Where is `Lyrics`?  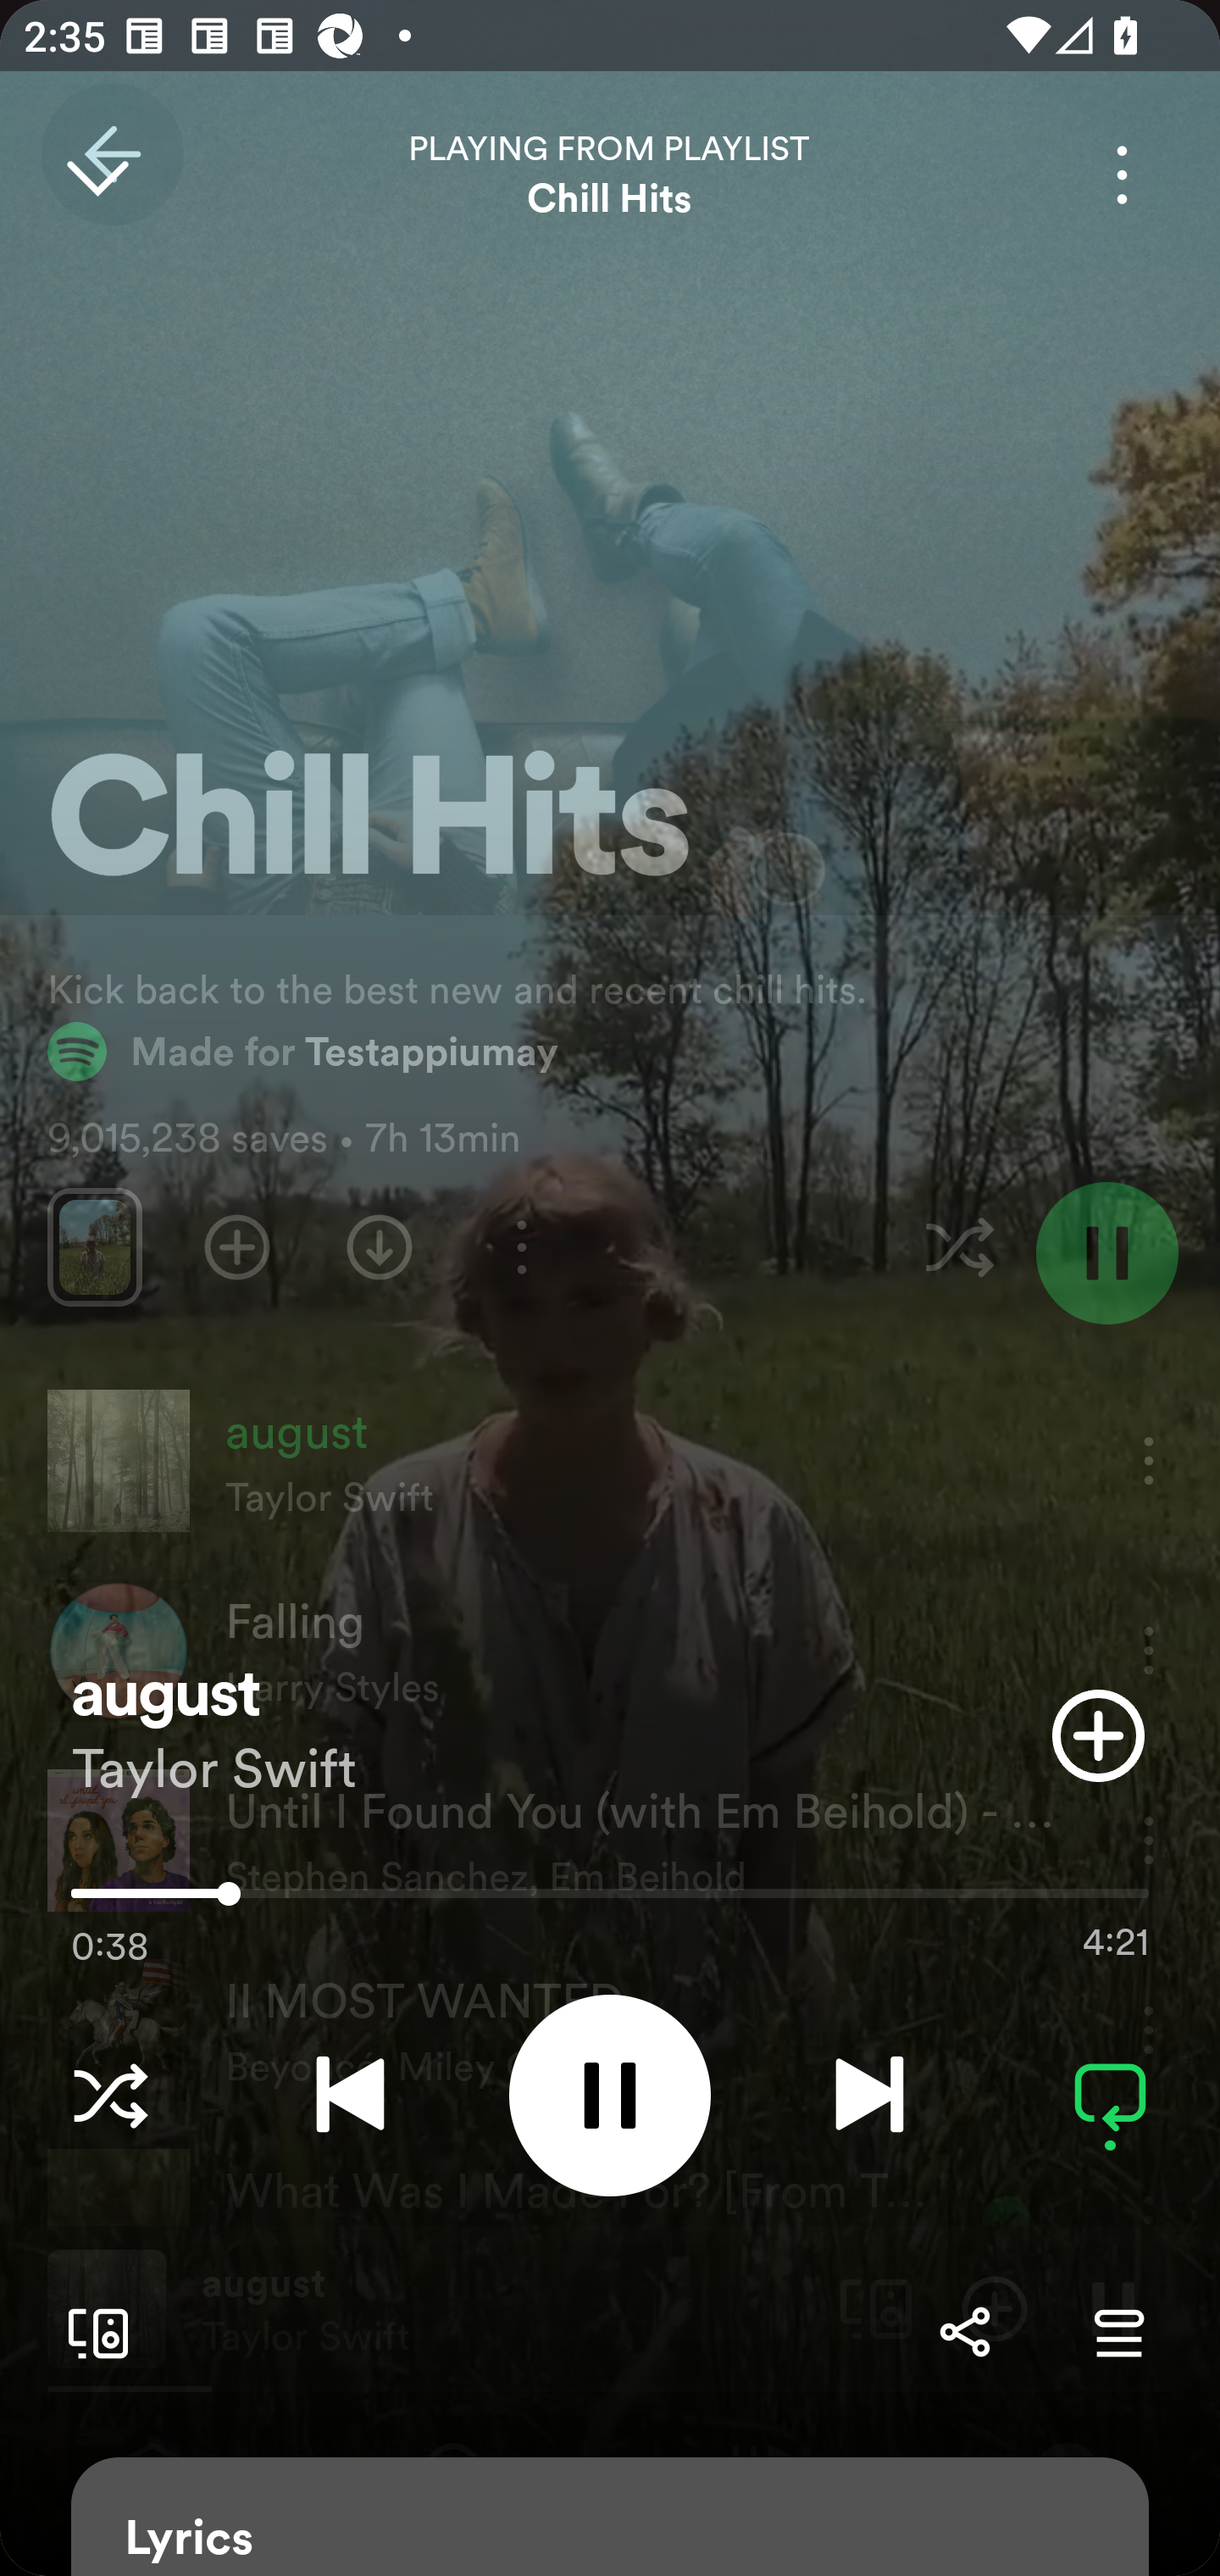
Lyrics is located at coordinates (610, 2517).